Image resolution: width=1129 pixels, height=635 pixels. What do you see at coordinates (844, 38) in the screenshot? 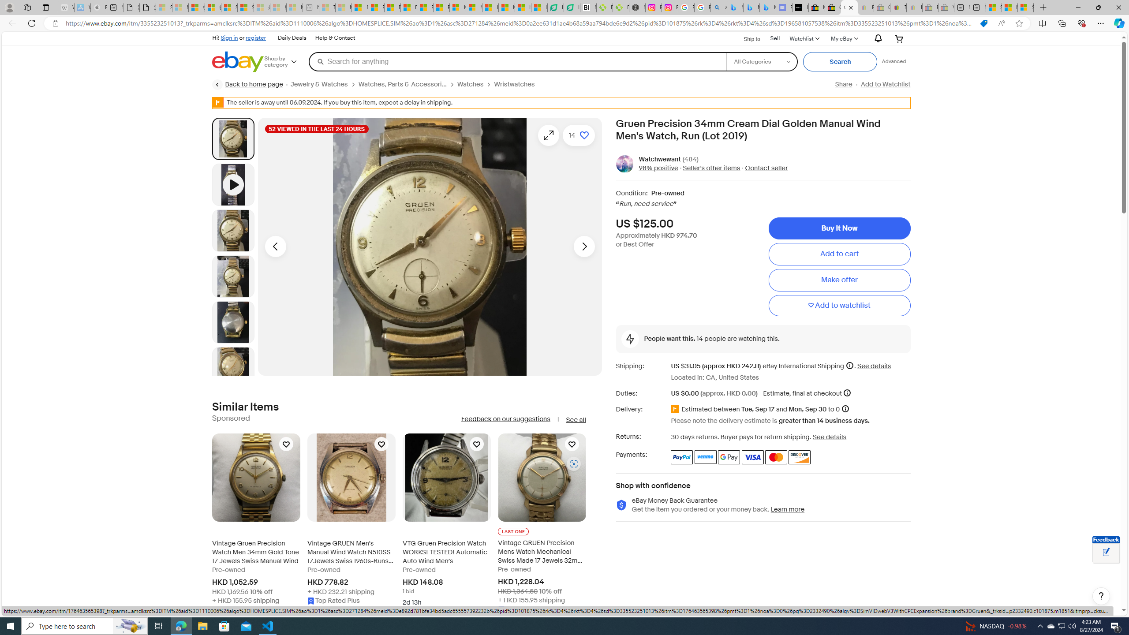
I see `My eBay` at bounding box center [844, 38].